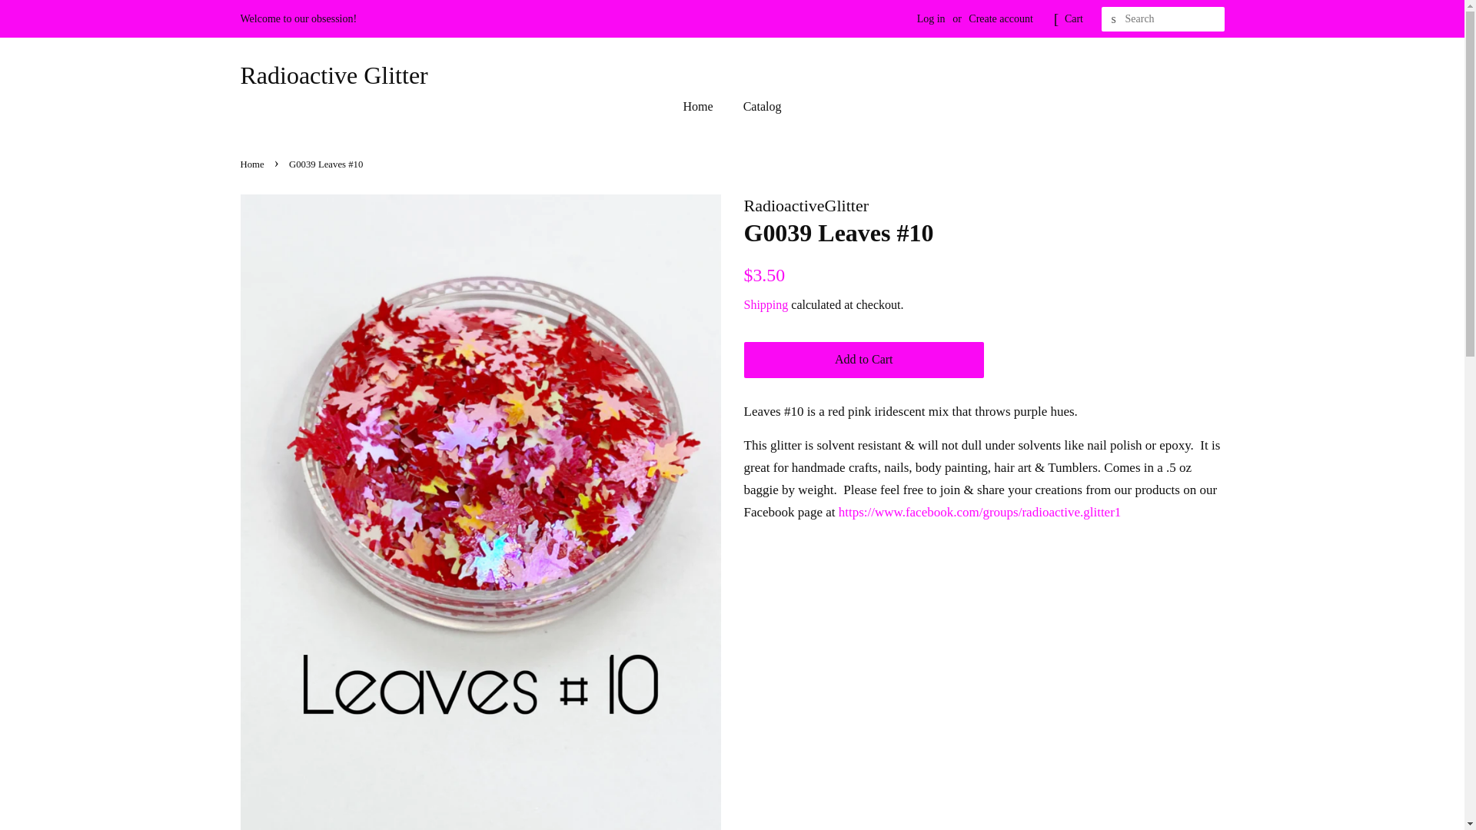  I want to click on Search, so click(1113, 19).